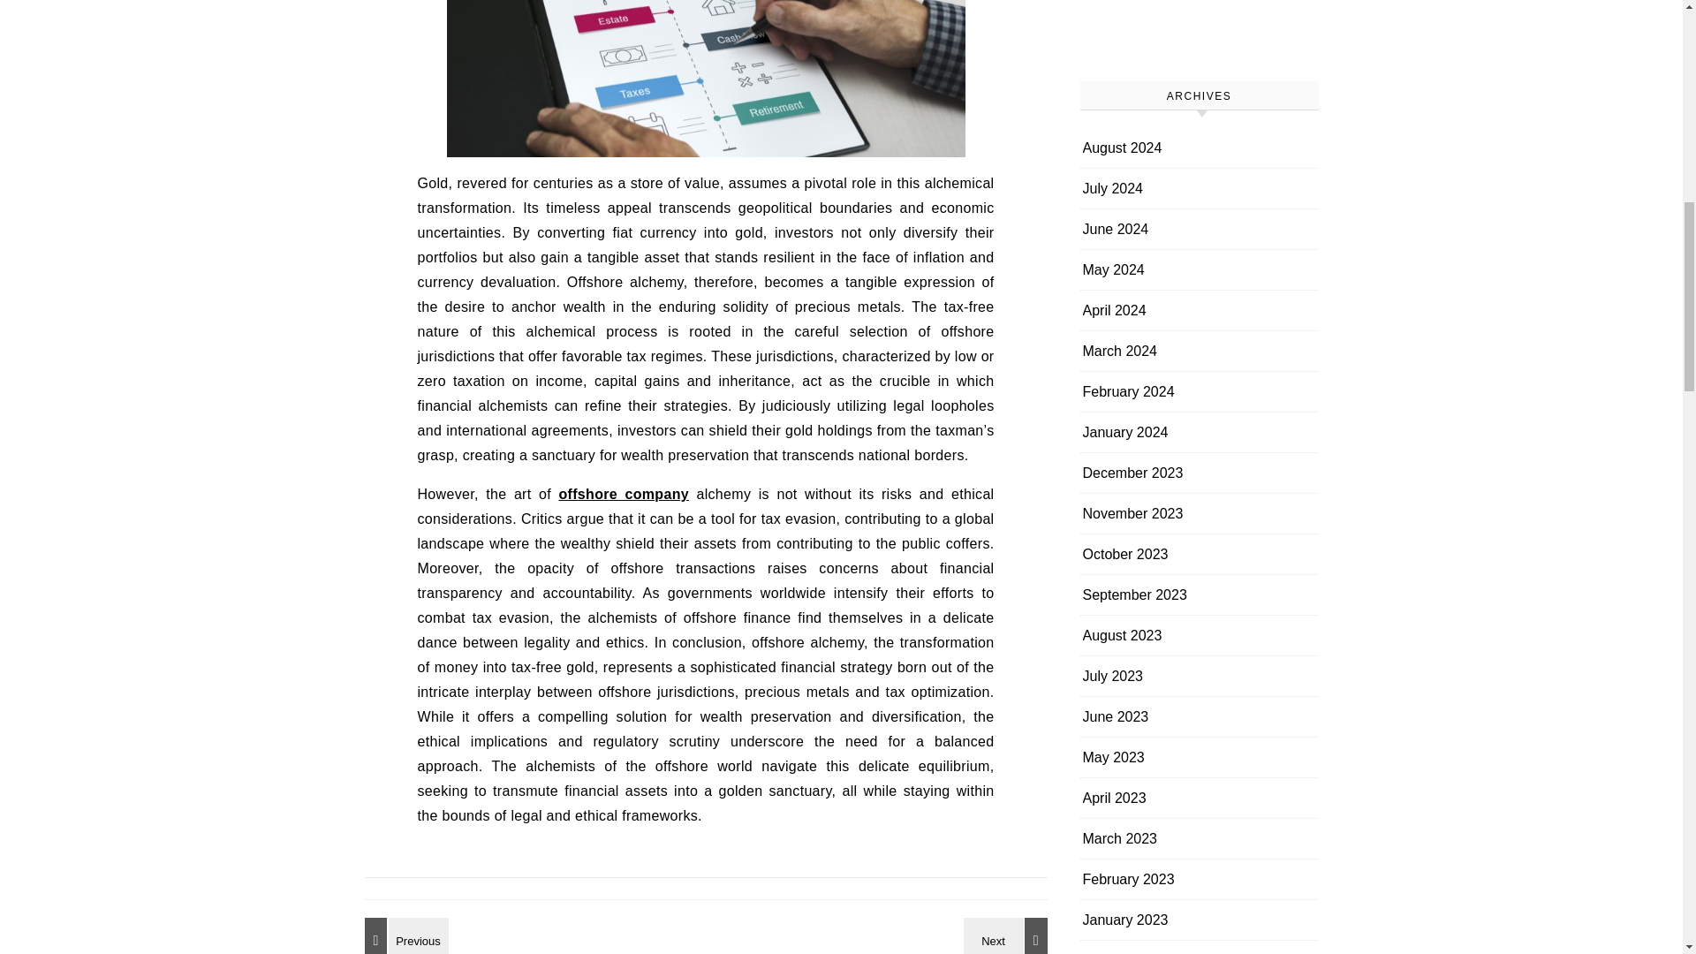 This screenshot has width=1696, height=954. Describe the element at coordinates (1115, 310) in the screenshot. I see `April 2024` at that location.